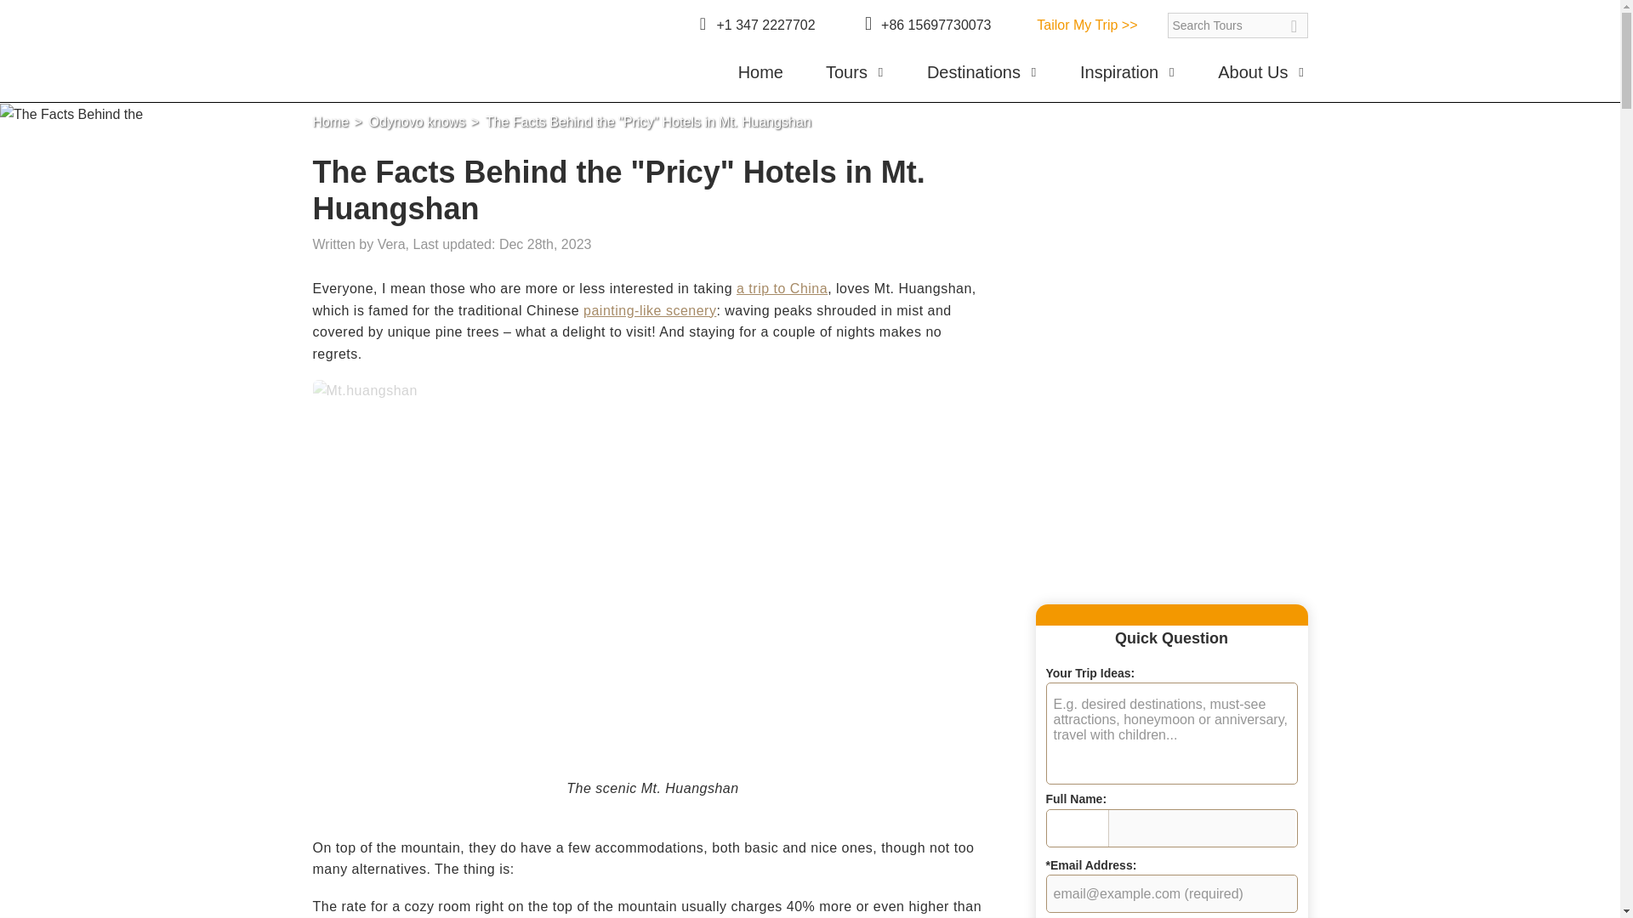  I want to click on Destinations, so click(982, 78).